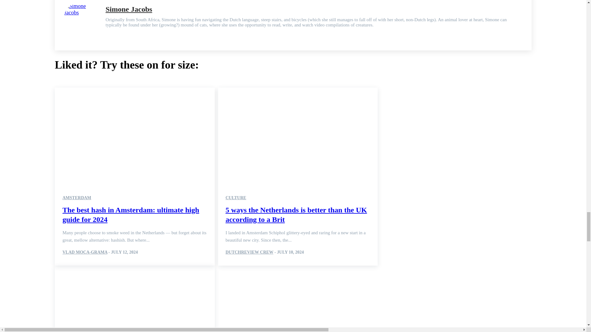 The height and width of the screenshot is (332, 591). What do you see at coordinates (135, 136) in the screenshot?
I see `The best hash in Amsterdam: ultimate high guide for 2024` at bounding box center [135, 136].